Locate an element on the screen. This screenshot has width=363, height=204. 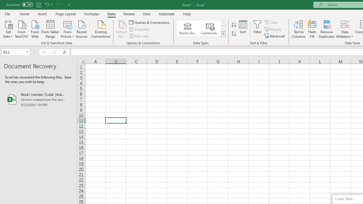
Data Types is located at coordinates (223, 34).